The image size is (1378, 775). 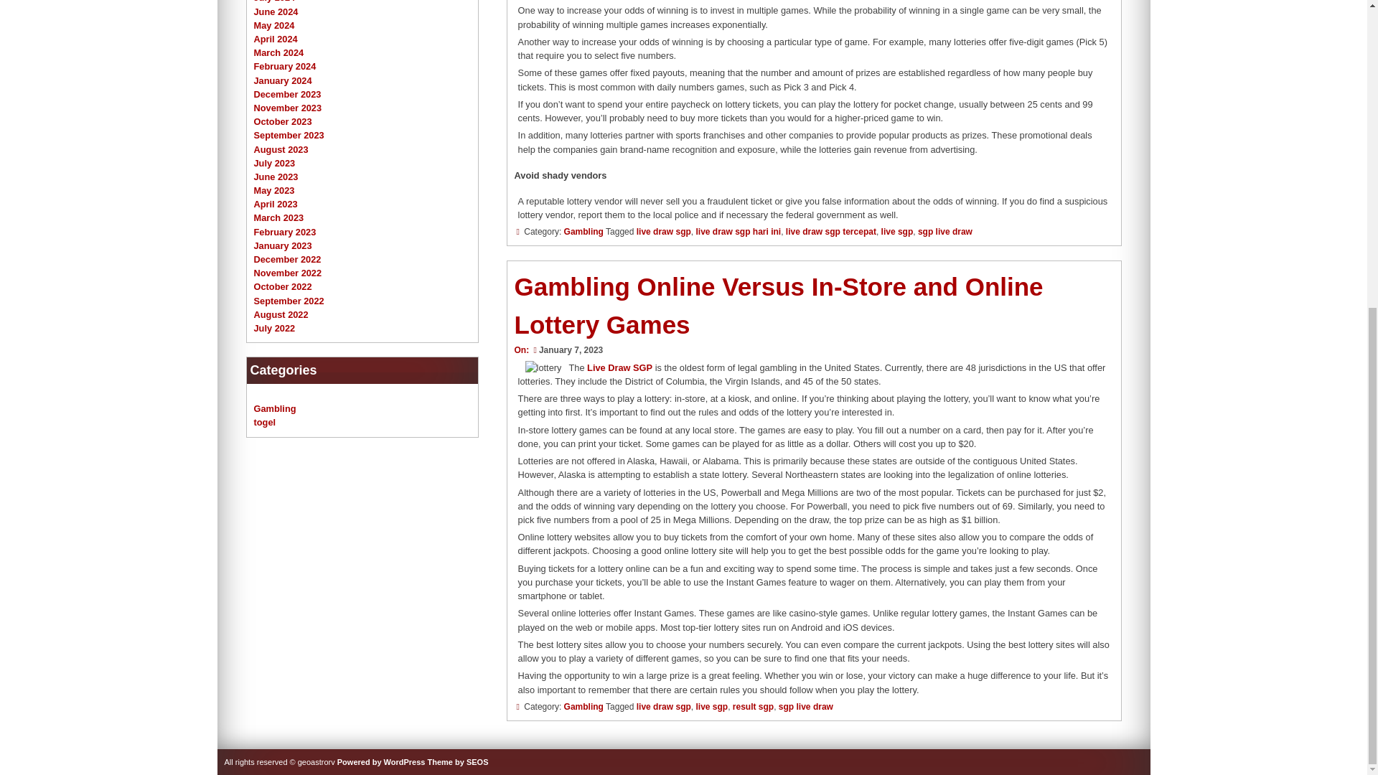 What do you see at coordinates (664, 707) in the screenshot?
I see `live draw sgp` at bounding box center [664, 707].